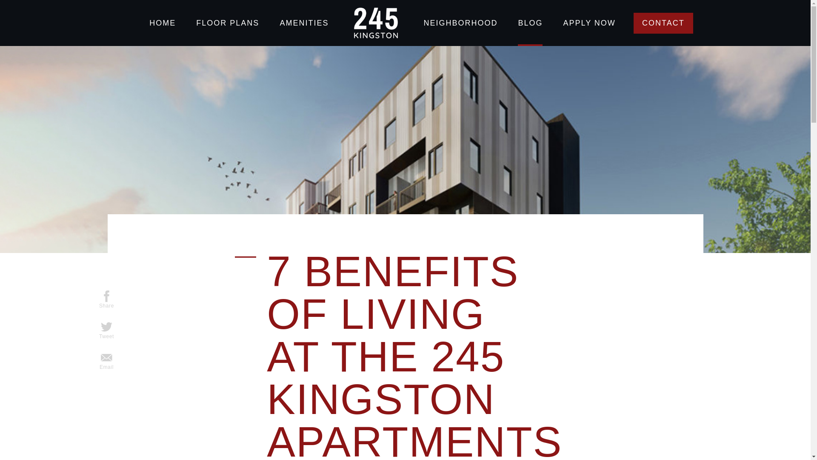  Describe the element at coordinates (0, 0) in the screenshot. I see `Skip to content` at that location.